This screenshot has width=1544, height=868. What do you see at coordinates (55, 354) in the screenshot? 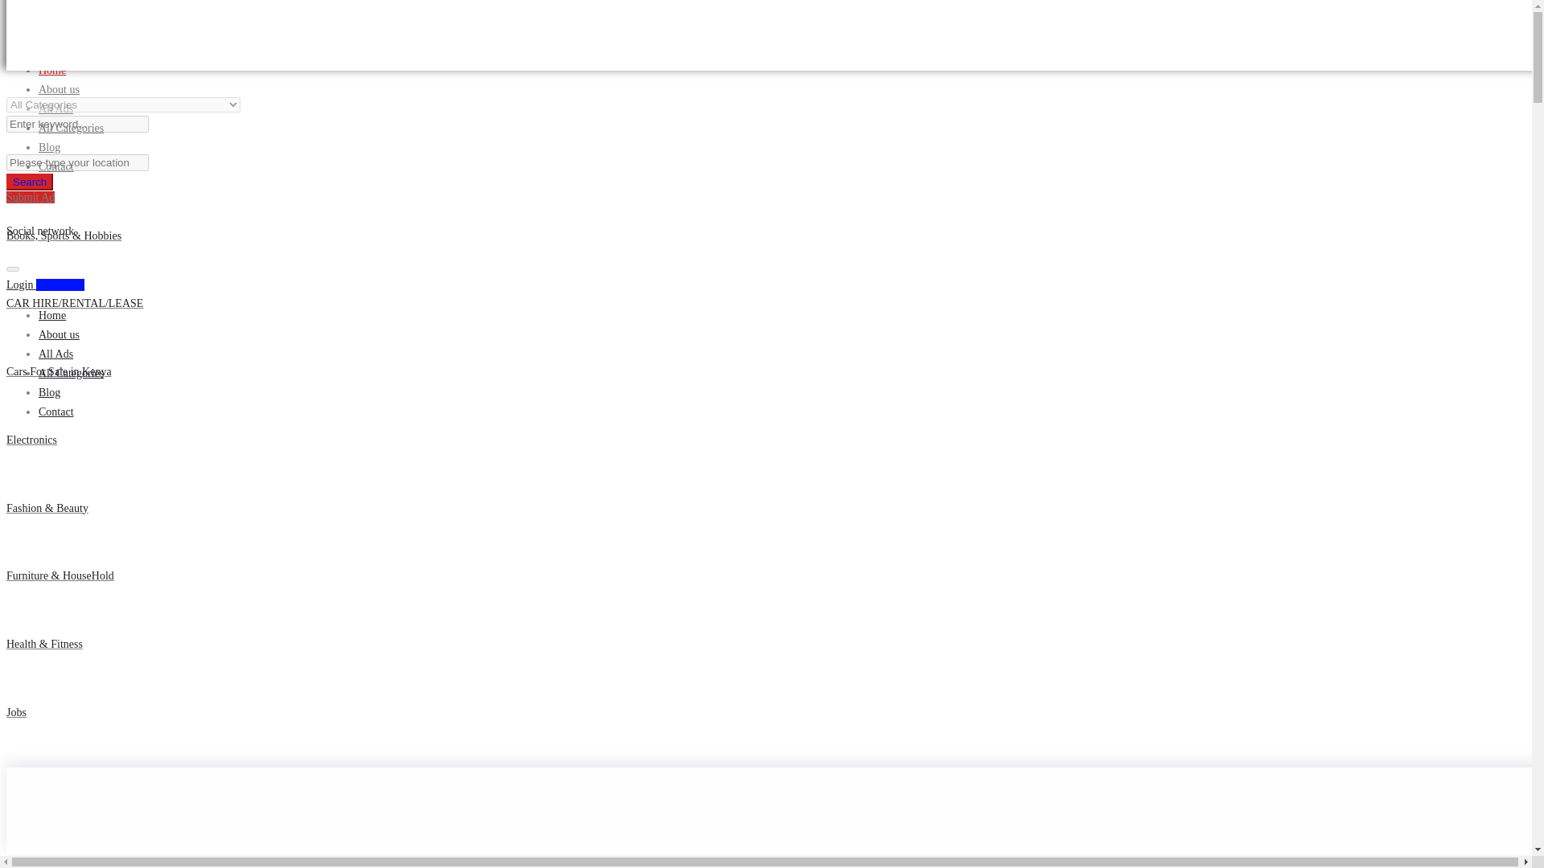
I see `All Ads` at bounding box center [55, 354].